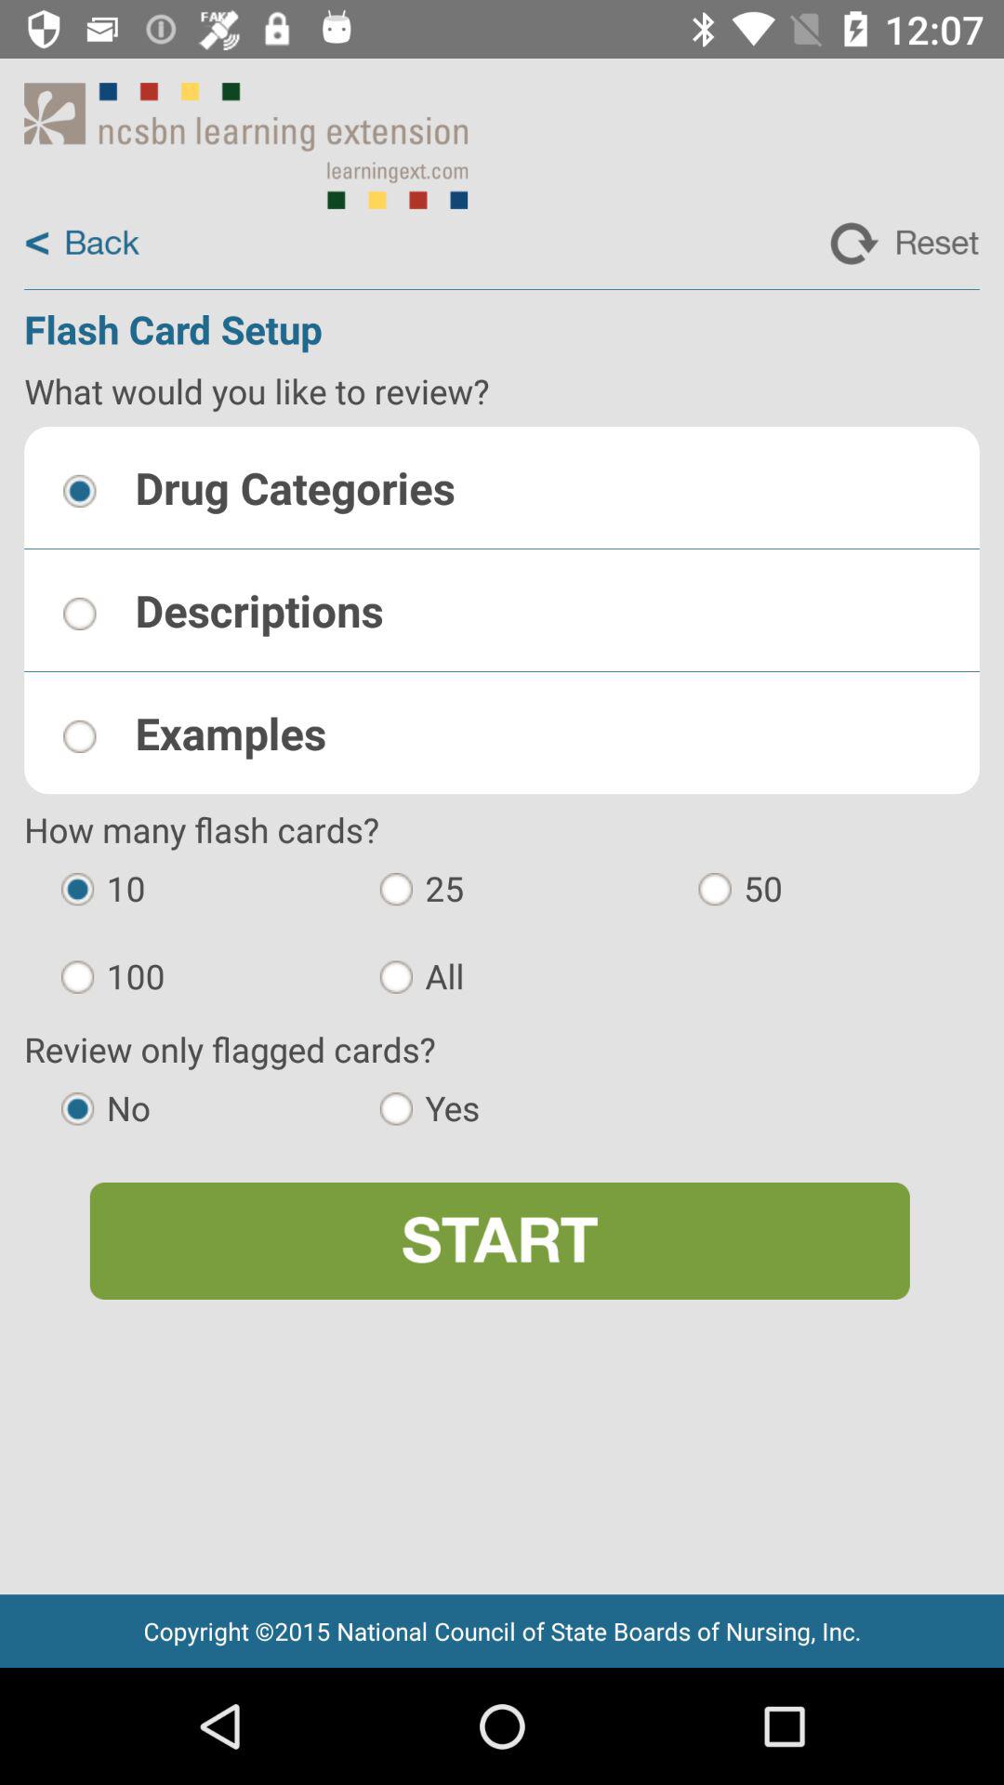 The width and height of the screenshot is (1004, 1785). Describe the element at coordinates (82, 244) in the screenshot. I see `go back` at that location.